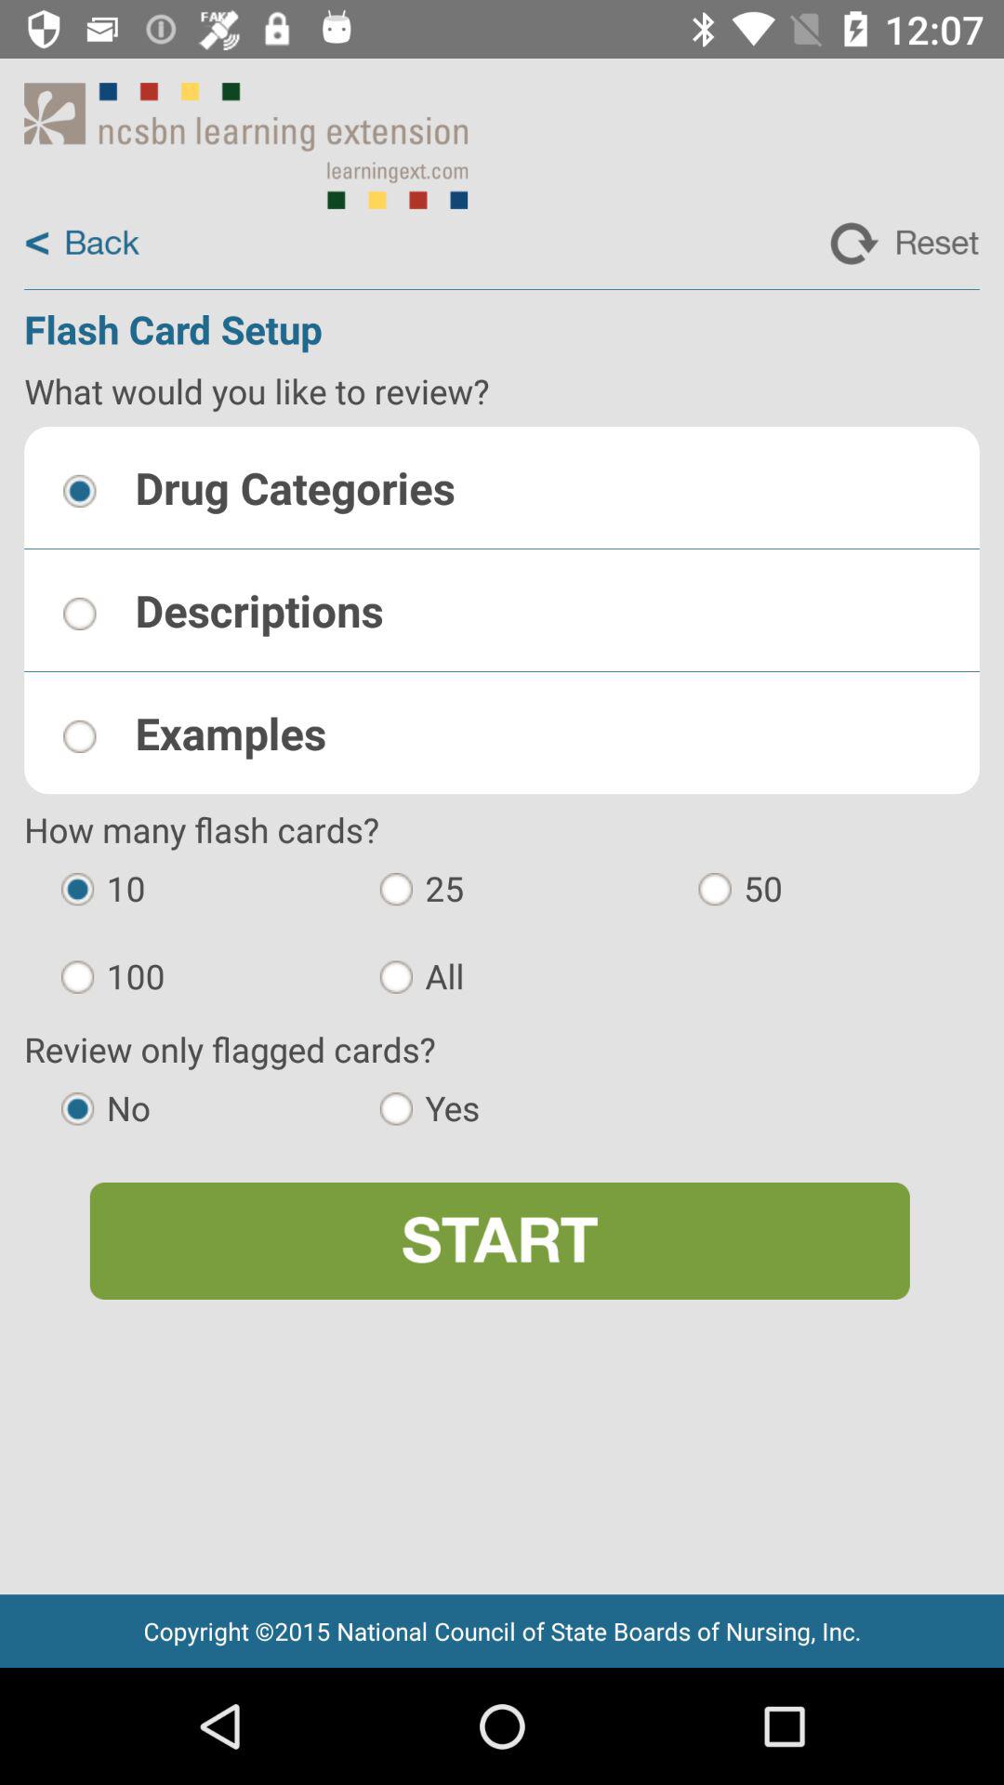 The width and height of the screenshot is (1004, 1785). Describe the element at coordinates (82, 244) in the screenshot. I see `go back` at that location.